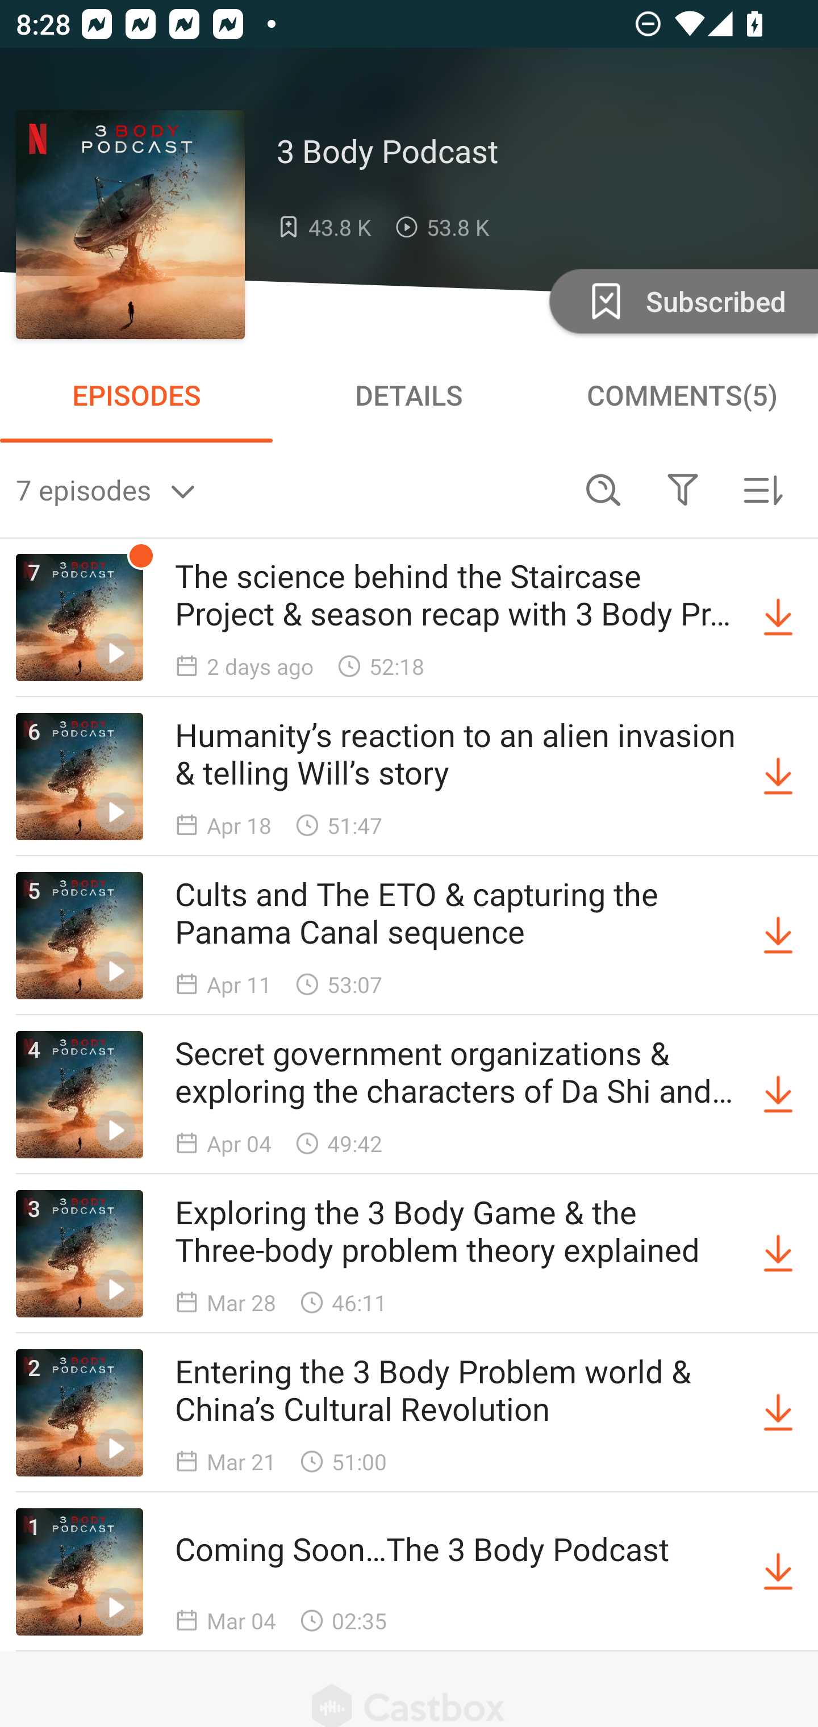 This screenshot has height=1727, width=818. What do you see at coordinates (778, 1094) in the screenshot?
I see `Download` at bounding box center [778, 1094].